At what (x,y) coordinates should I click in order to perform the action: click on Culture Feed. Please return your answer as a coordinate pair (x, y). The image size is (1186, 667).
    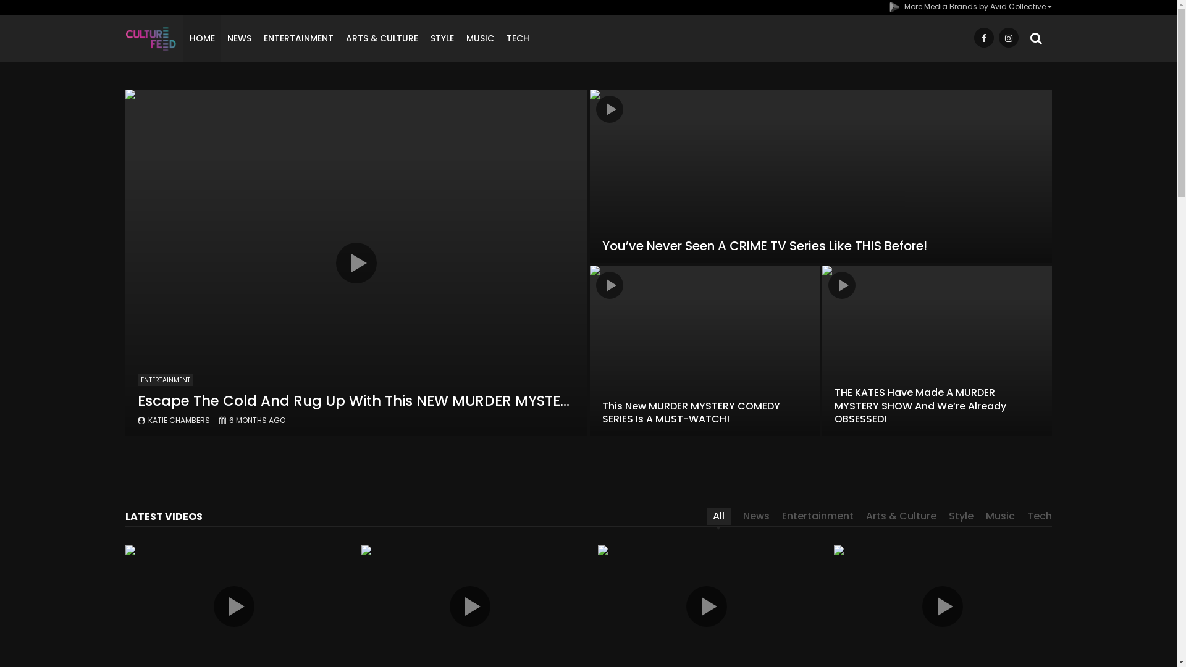
    Looking at the image, I should click on (151, 38).